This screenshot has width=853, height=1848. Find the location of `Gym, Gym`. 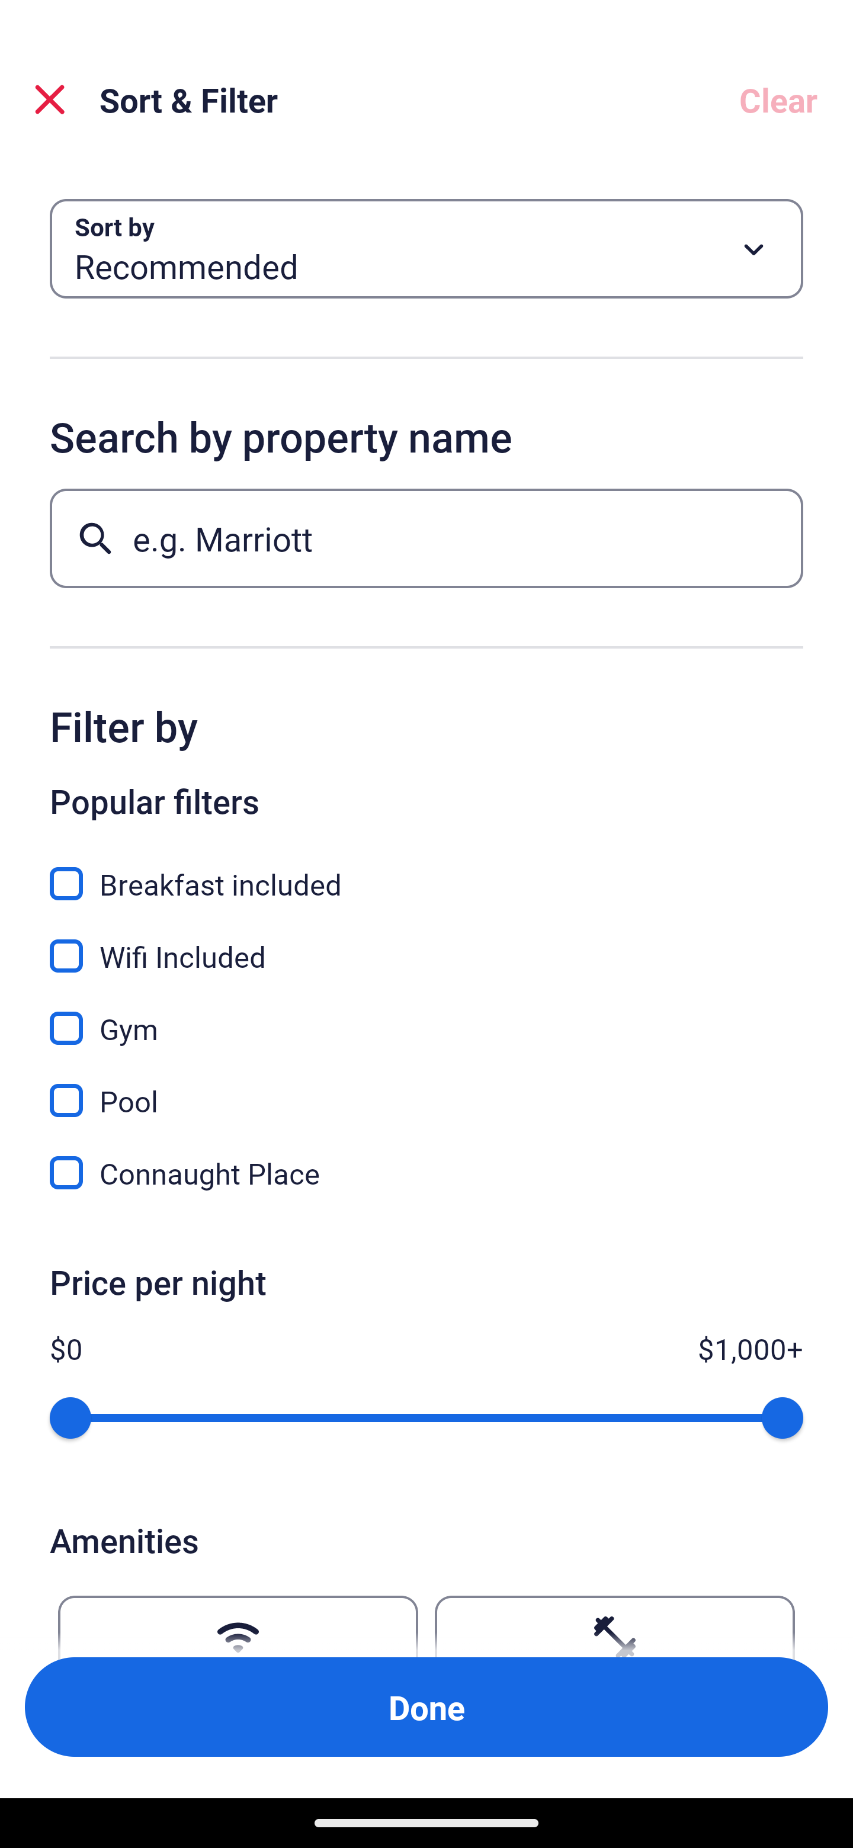

Gym, Gym is located at coordinates (426, 1015).